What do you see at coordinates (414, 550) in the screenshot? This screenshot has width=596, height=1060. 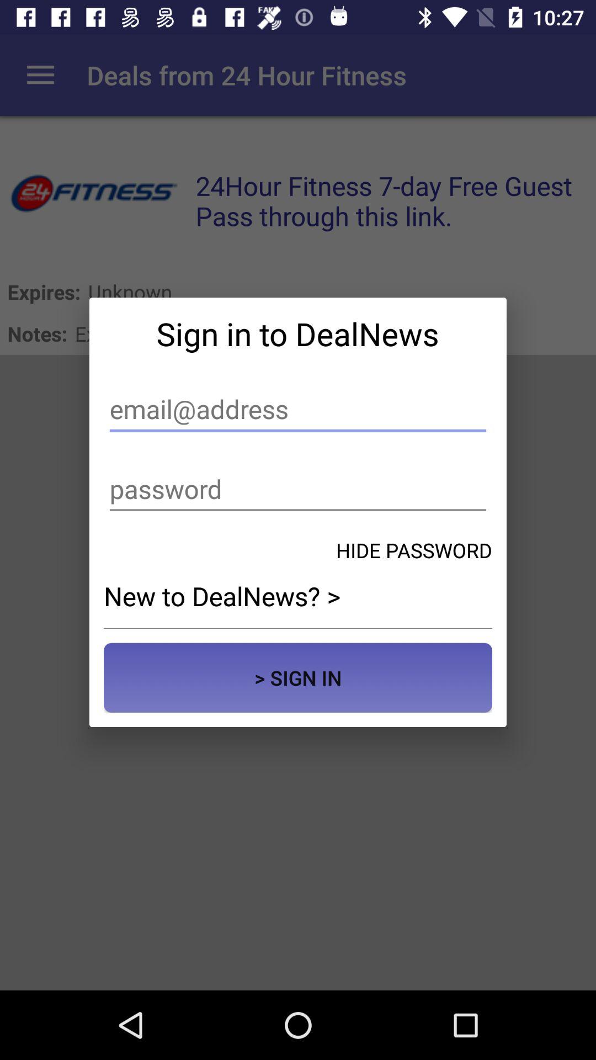 I see `tap the hide password icon` at bounding box center [414, 550].